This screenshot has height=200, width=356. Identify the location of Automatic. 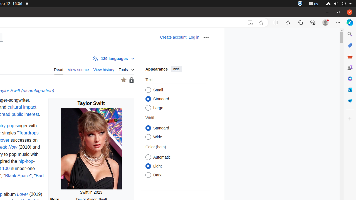
(148, 157).